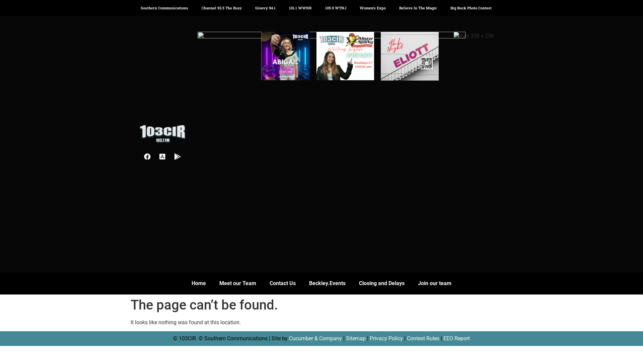 The image size is (643, 361). I want to click on Contact Us, so click(283, 283).